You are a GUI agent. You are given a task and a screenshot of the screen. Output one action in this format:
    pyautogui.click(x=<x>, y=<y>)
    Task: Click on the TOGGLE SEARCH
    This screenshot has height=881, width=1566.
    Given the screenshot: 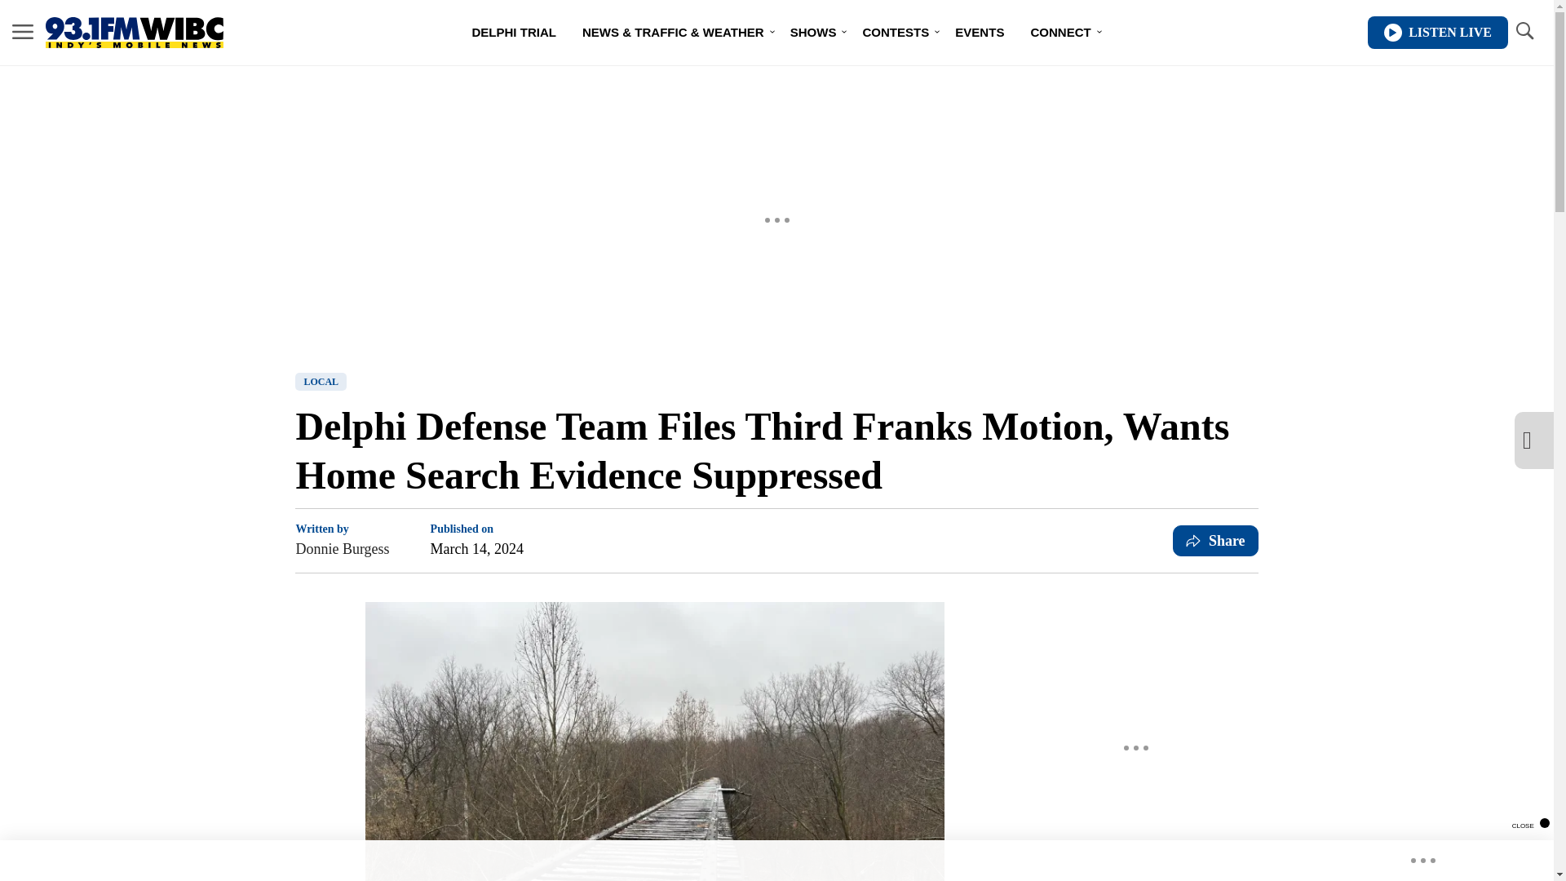 What is the action you would take?
    pyautogui.click(x=1524, y=31)
    